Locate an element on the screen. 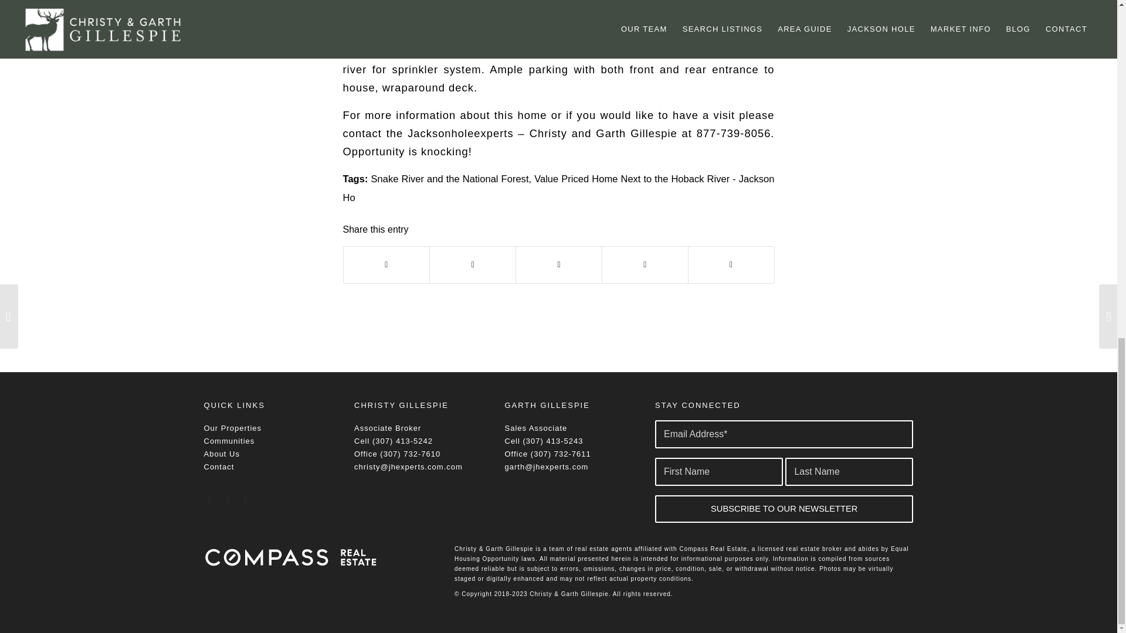 This screenshot has width=1126, height=633. Our Properties is located at coordinates (233, 428).